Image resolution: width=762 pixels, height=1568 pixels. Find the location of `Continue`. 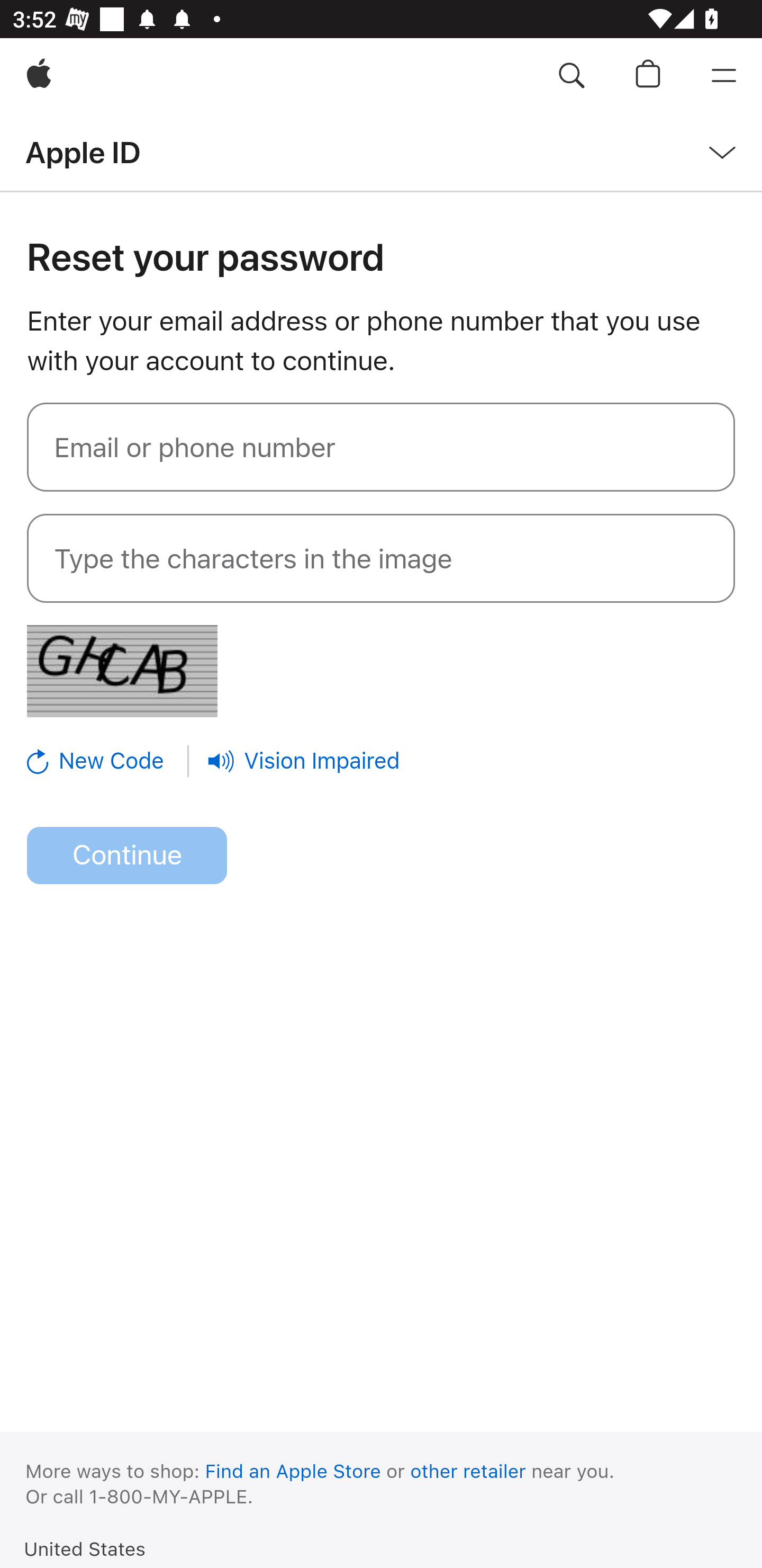

Continue is located at coordinates (127, 856).